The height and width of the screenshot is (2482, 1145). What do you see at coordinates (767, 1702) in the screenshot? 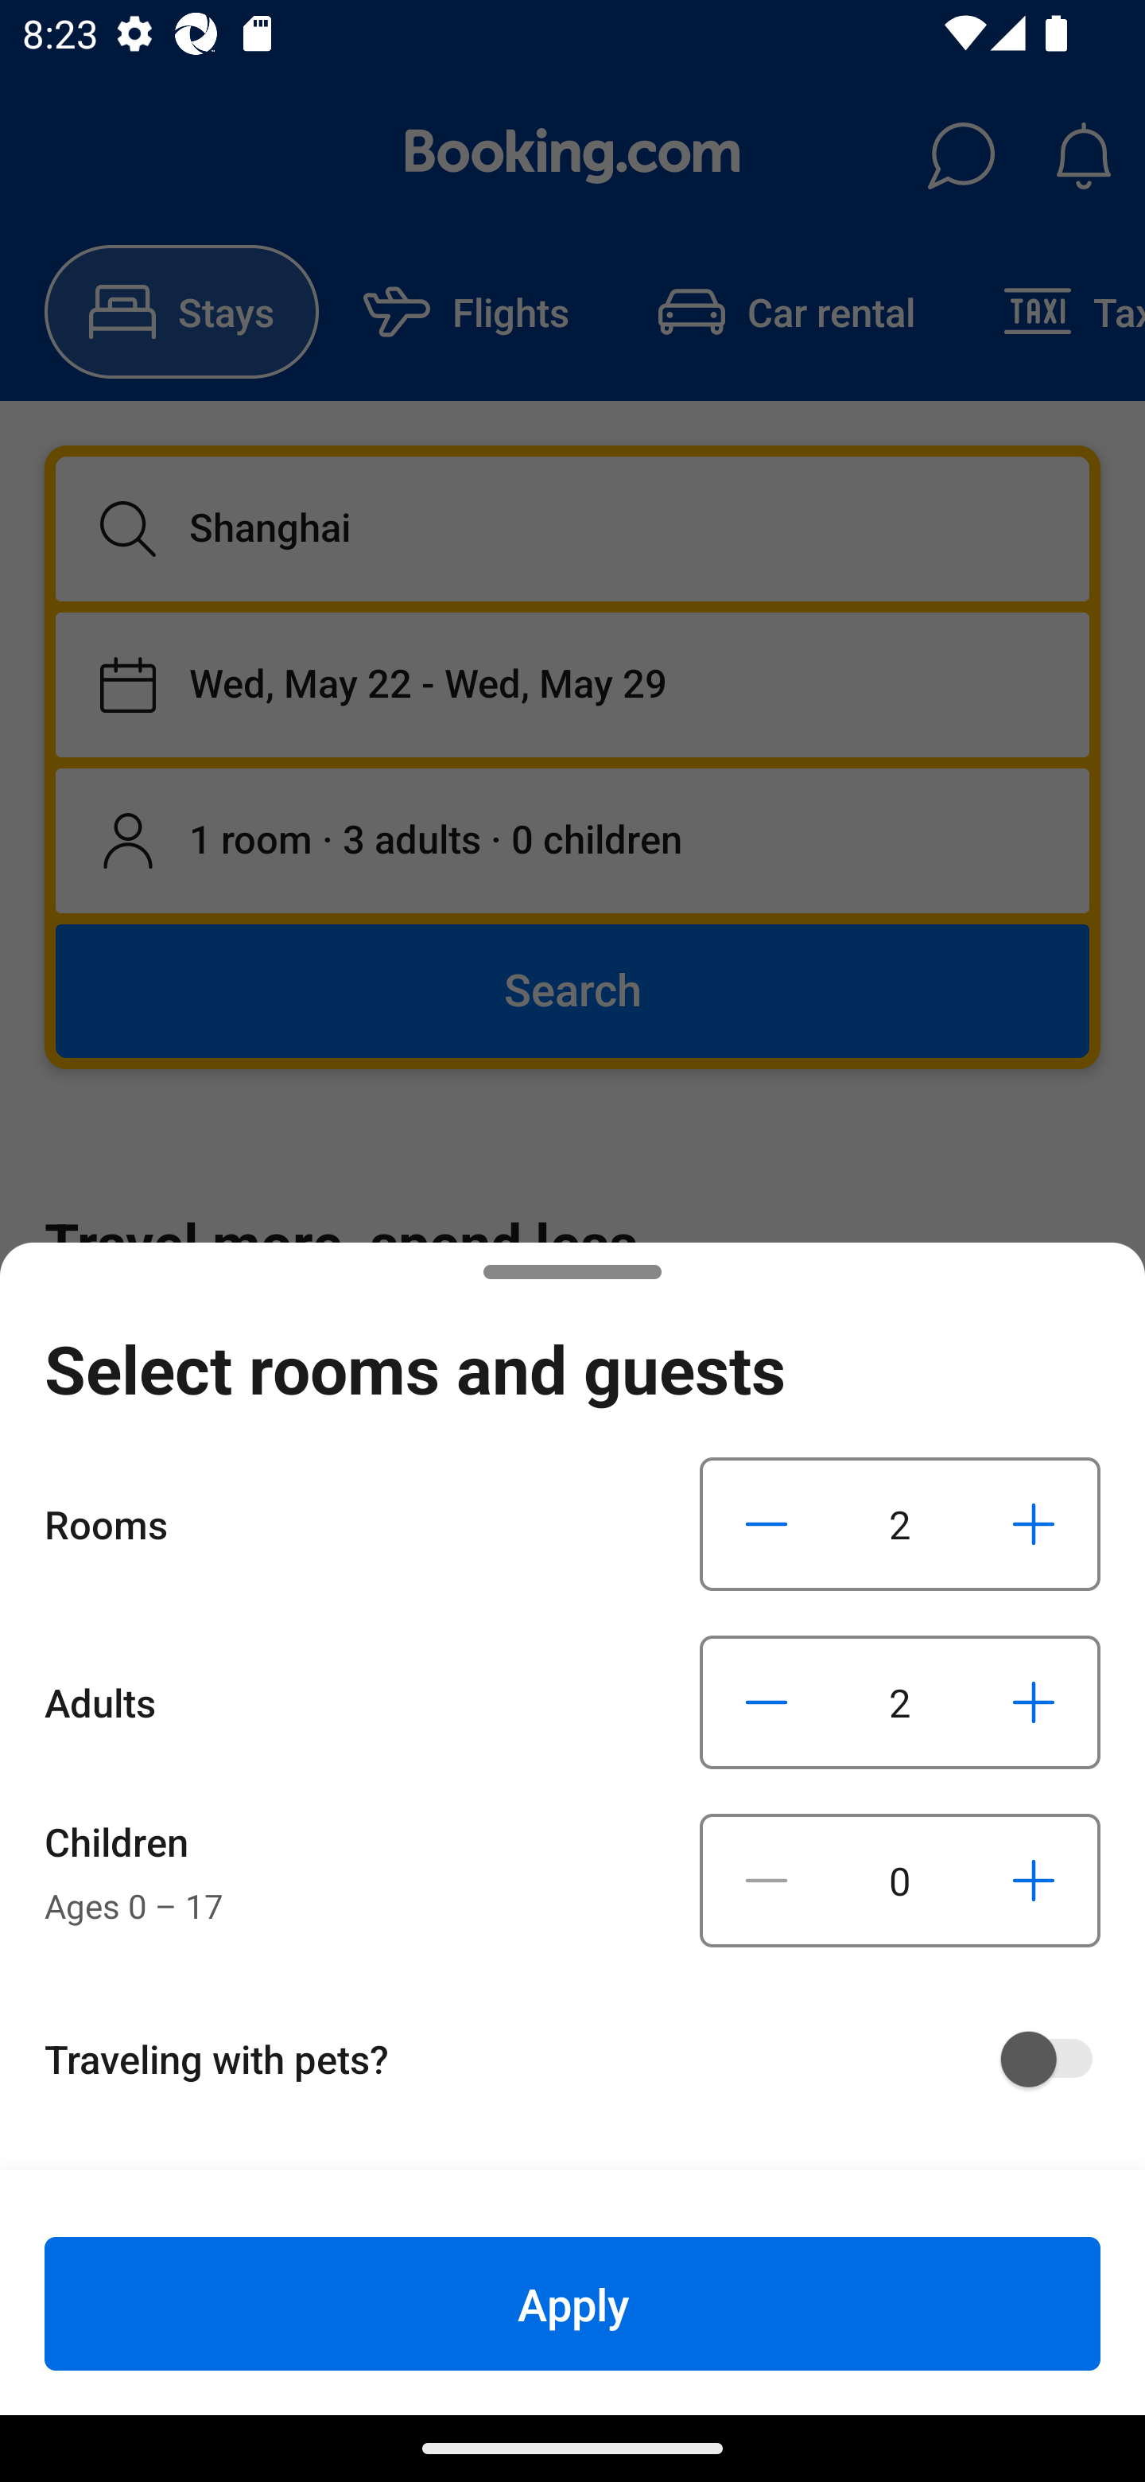
I see `Decrease` at bounding box center [767, 1702].